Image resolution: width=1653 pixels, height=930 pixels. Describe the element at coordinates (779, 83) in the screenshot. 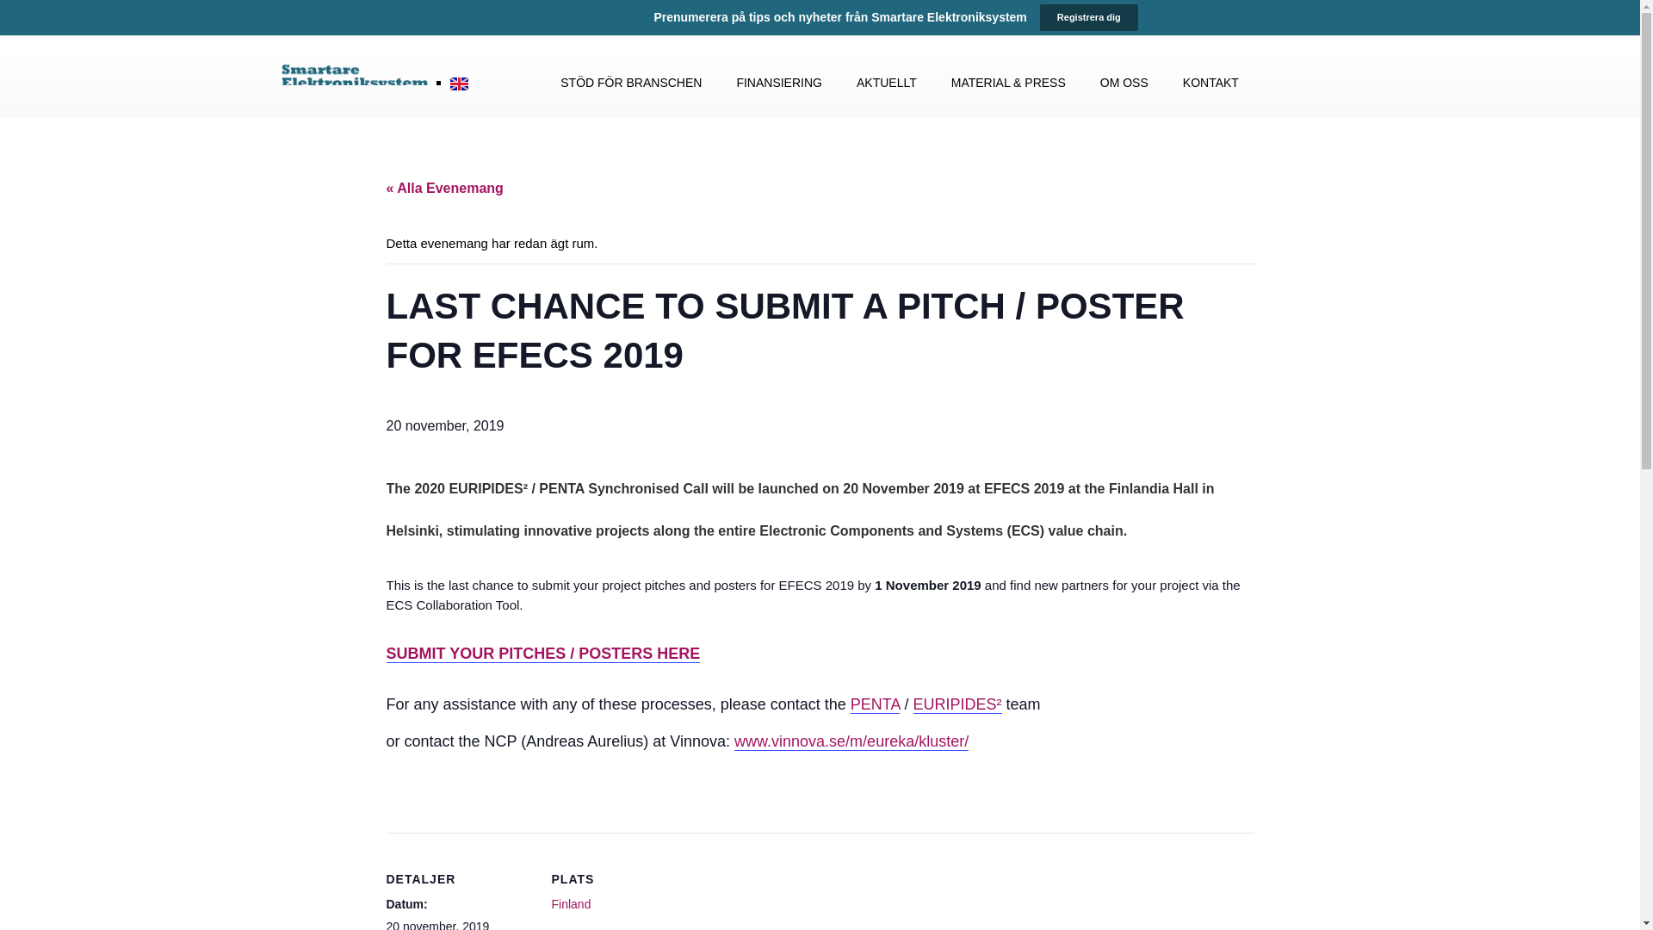

I see `FINANSIERING` at that location.